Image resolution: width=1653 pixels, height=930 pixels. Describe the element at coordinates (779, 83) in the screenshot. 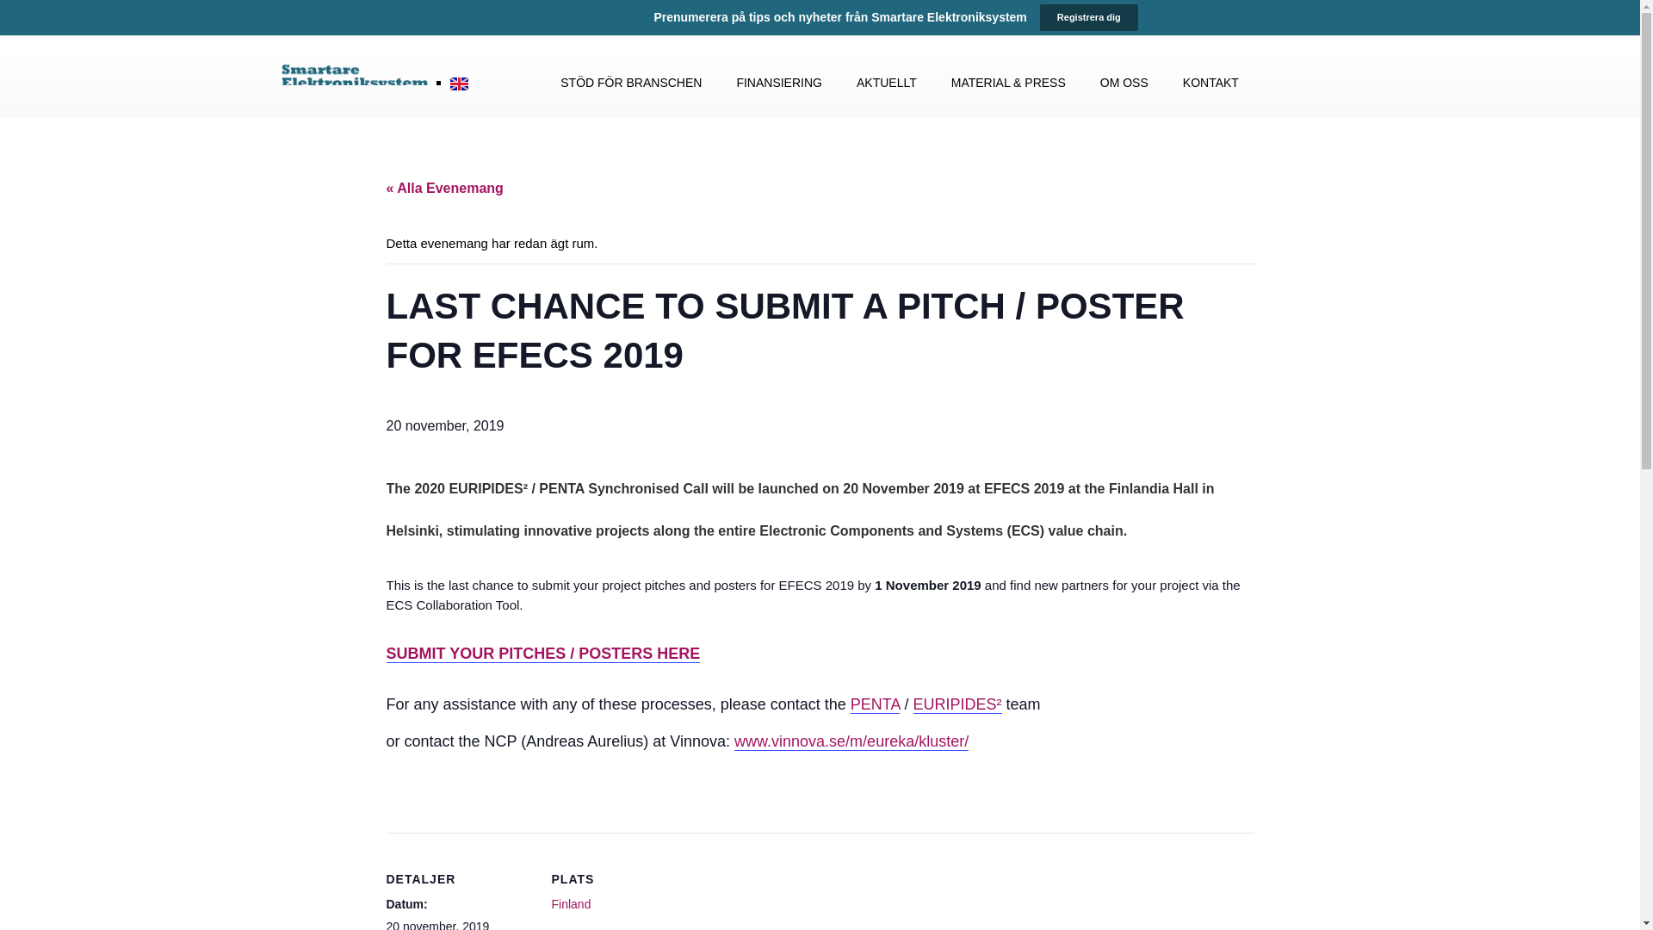

I see `FINANSIERING` at that location.